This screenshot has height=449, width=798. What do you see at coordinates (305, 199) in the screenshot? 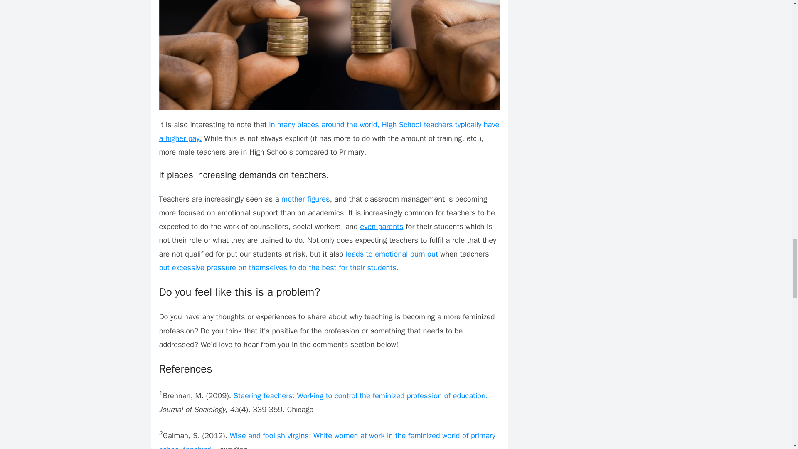
I see `mother figures` at bounding box center [305, 199].